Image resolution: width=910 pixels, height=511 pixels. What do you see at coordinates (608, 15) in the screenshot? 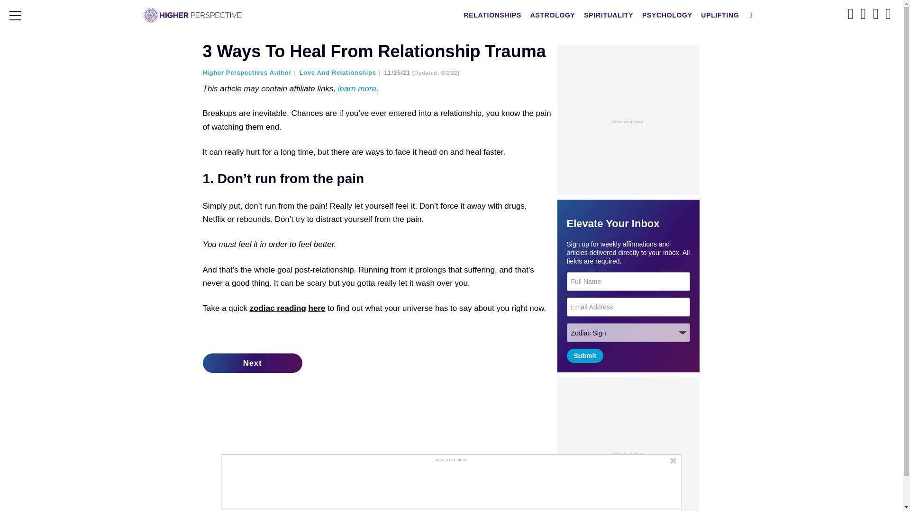
I see `SPIRITUALITY` at bounding box center [608, 15].